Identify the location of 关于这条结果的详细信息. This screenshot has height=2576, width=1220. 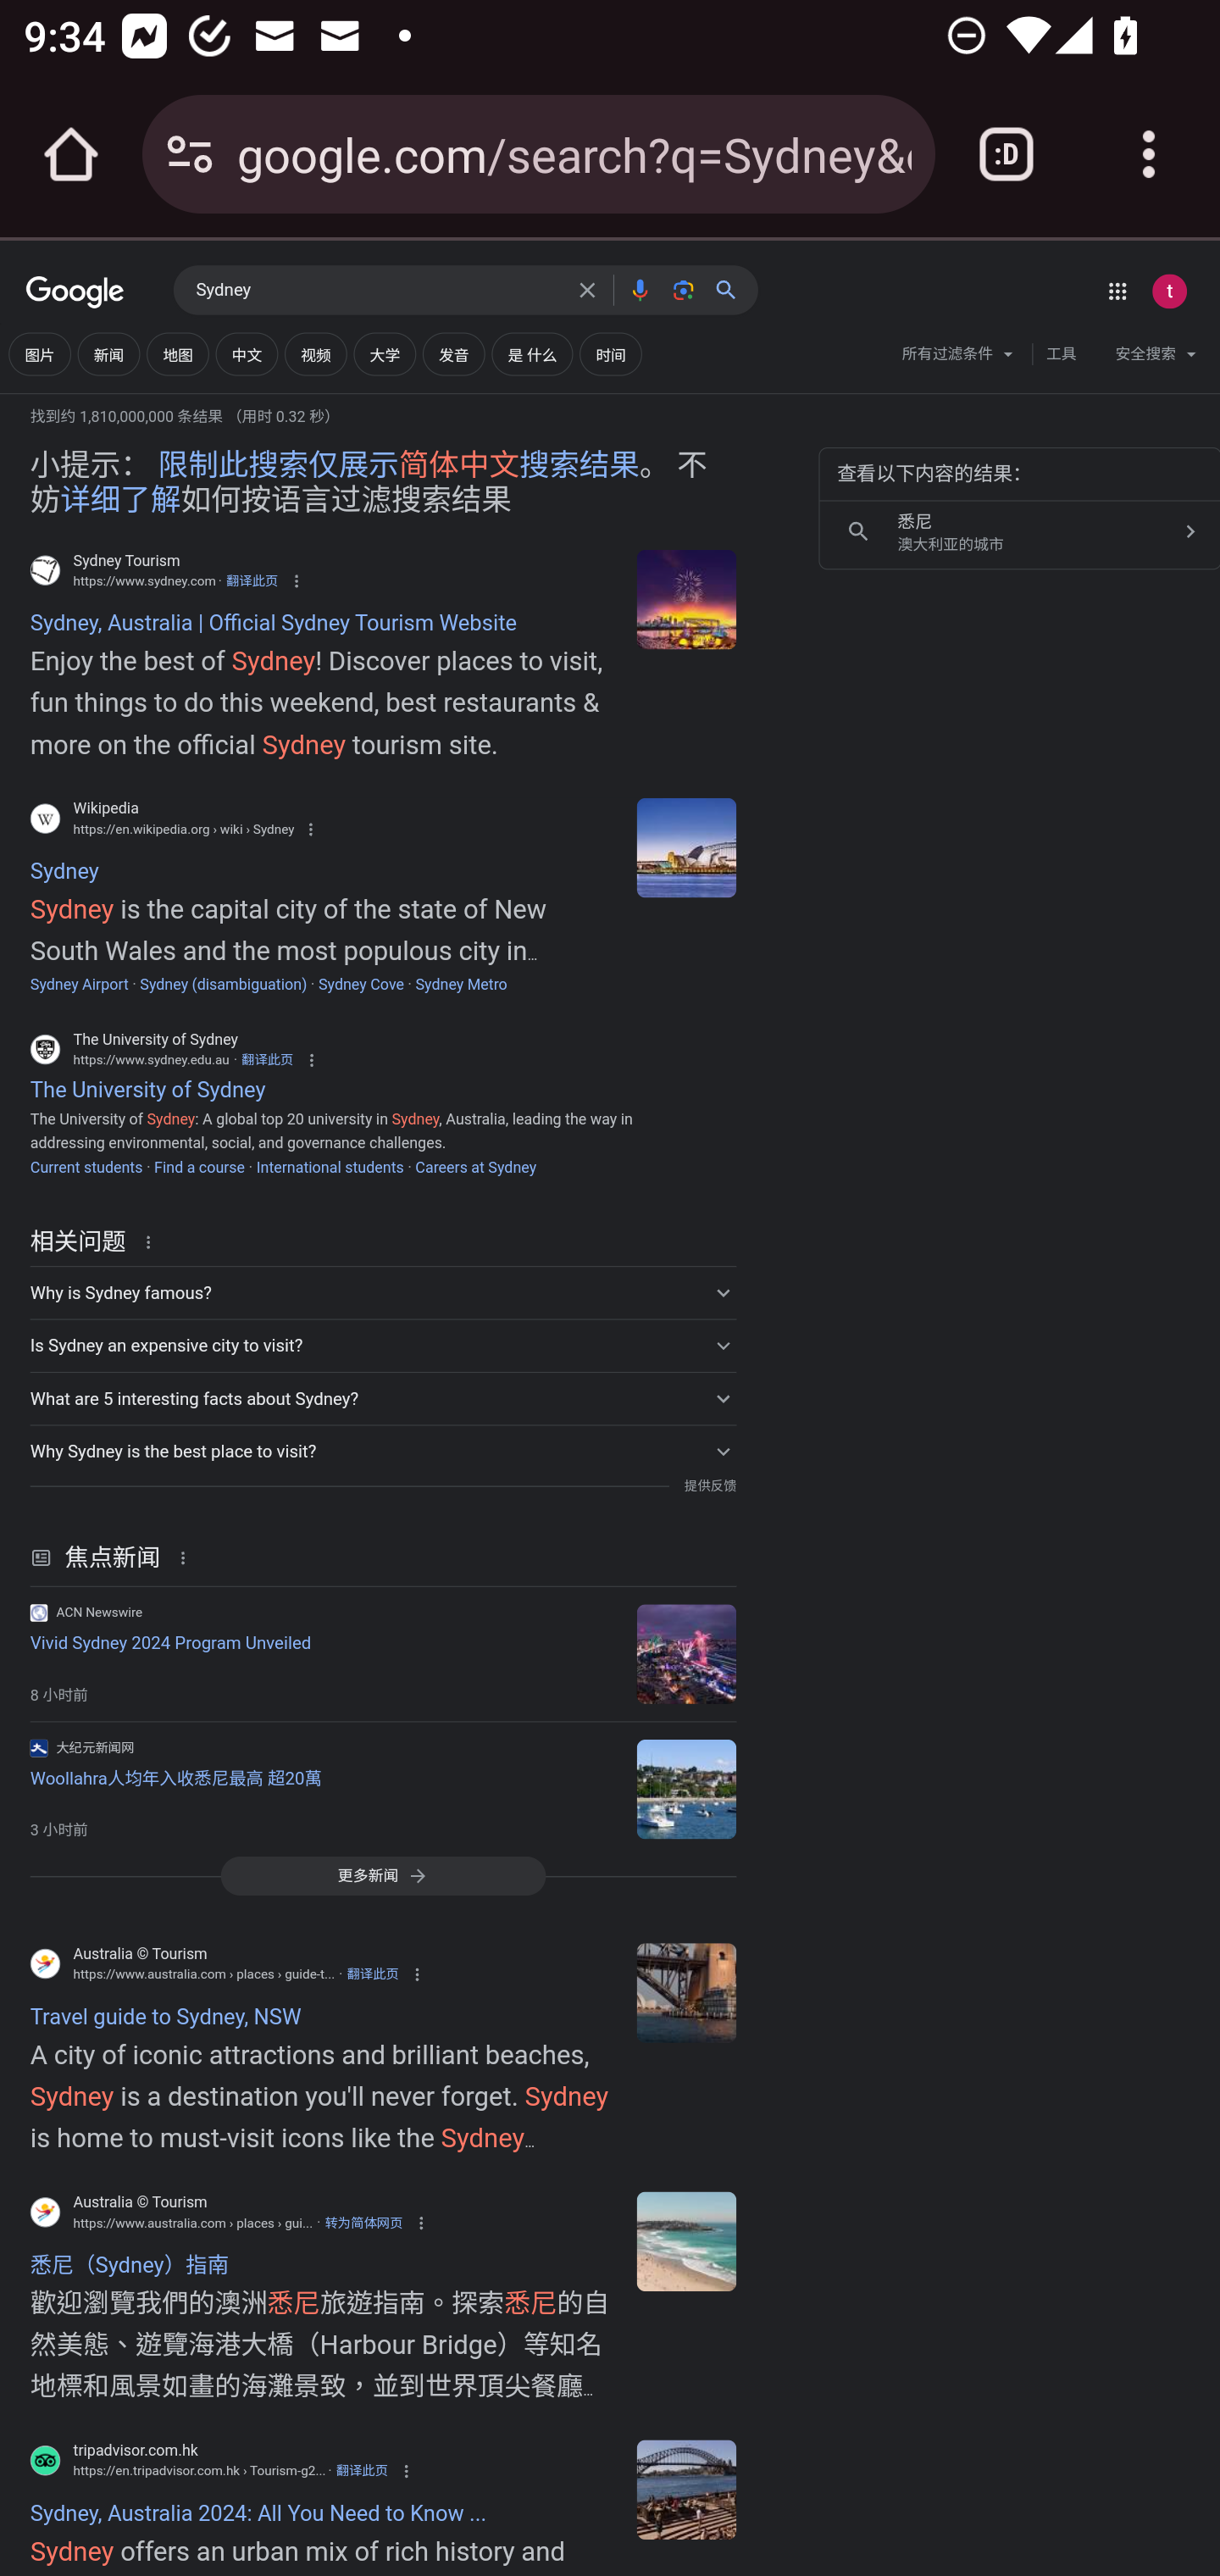
(188, 1557).